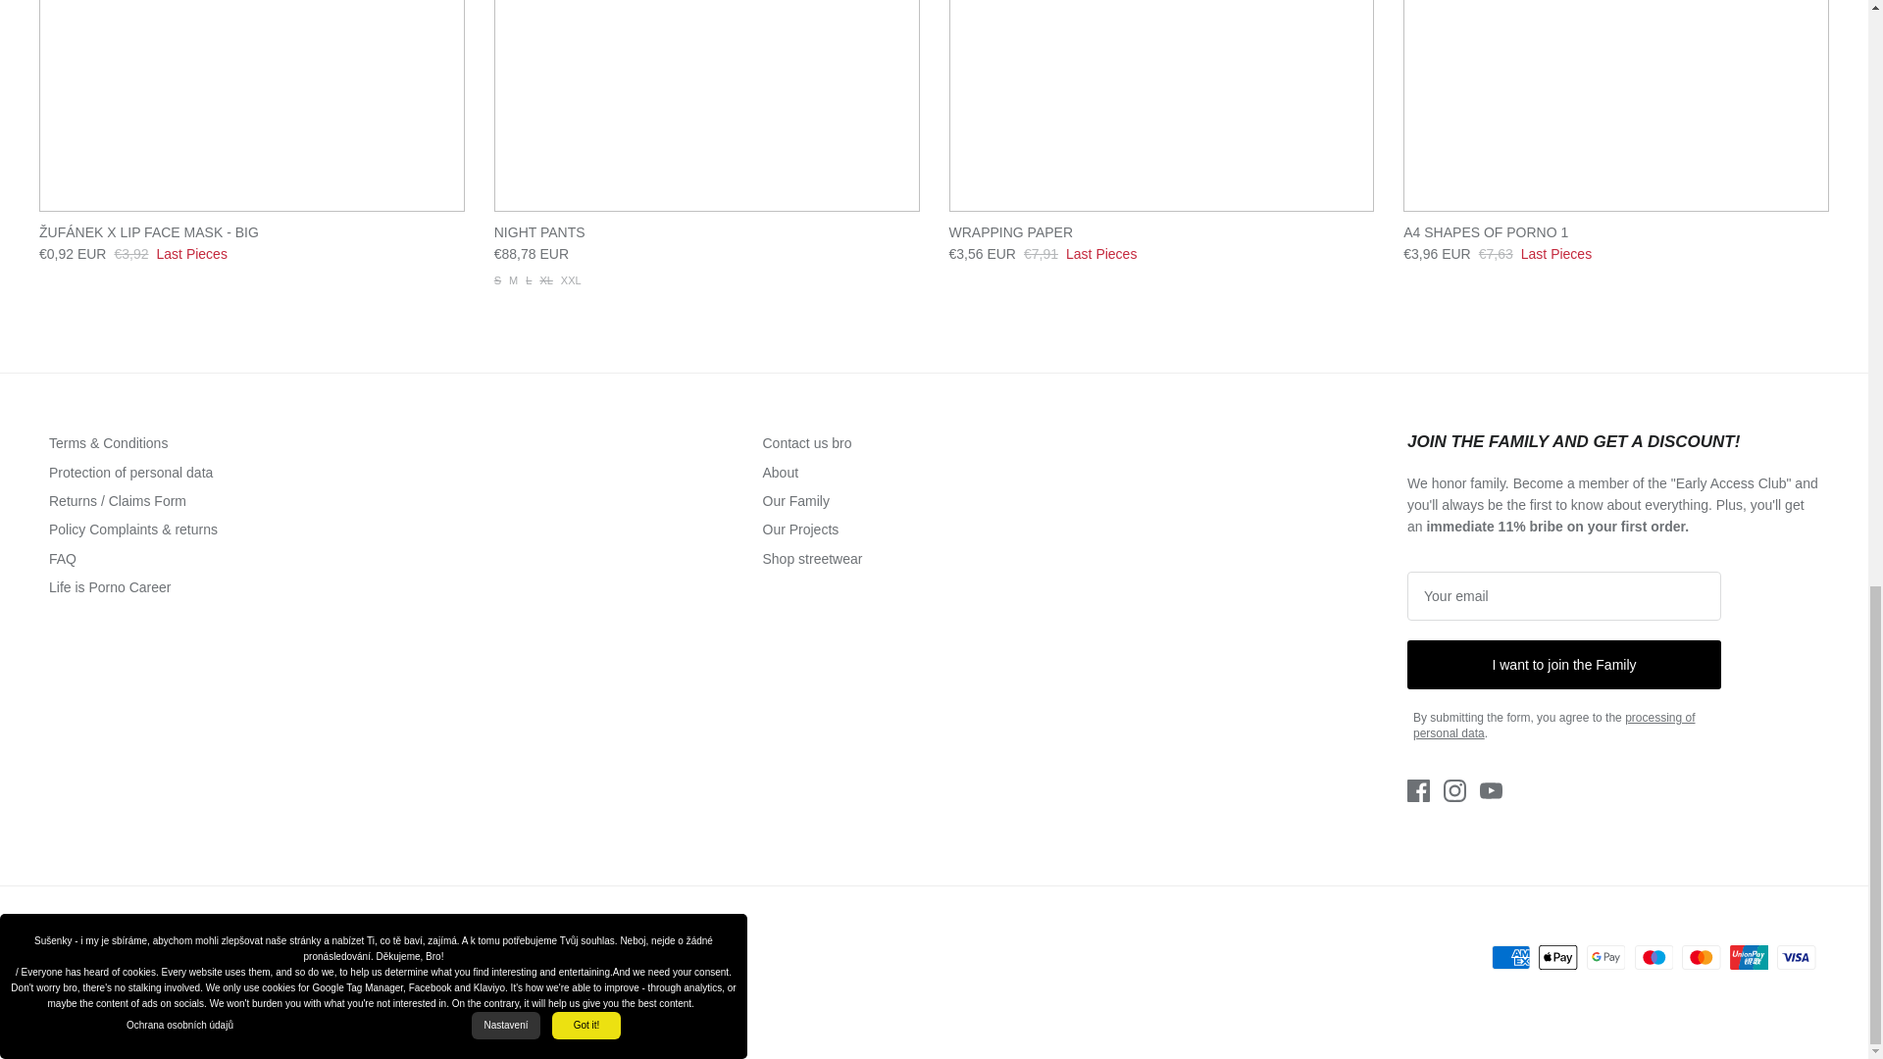 This screenshot has width=1883, height=1059. Describe the element at coordinates (1749, 957) in the screenshot. I see `Union Pay` at that location.